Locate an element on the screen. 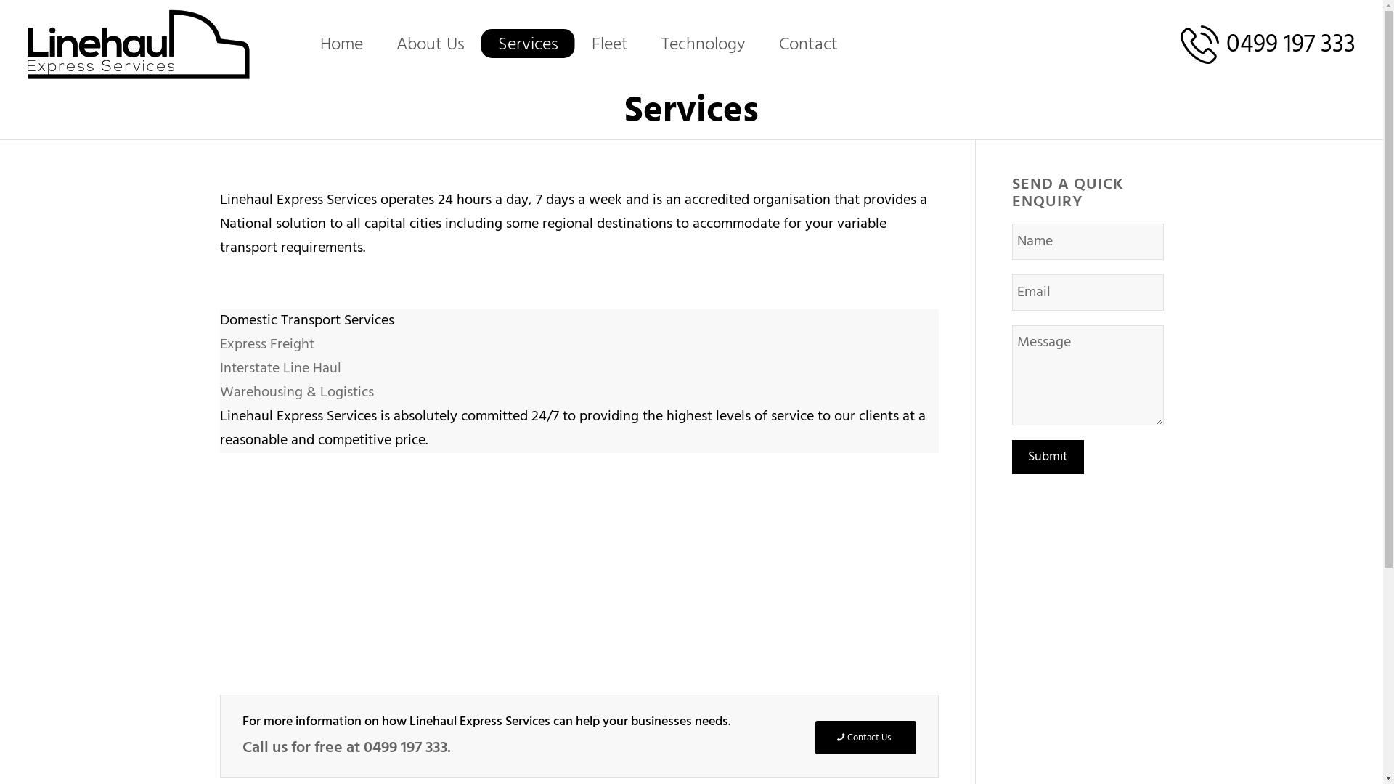 The width and height of the screenshot is (1394, 784). Home is located at coordinates (341, 45).